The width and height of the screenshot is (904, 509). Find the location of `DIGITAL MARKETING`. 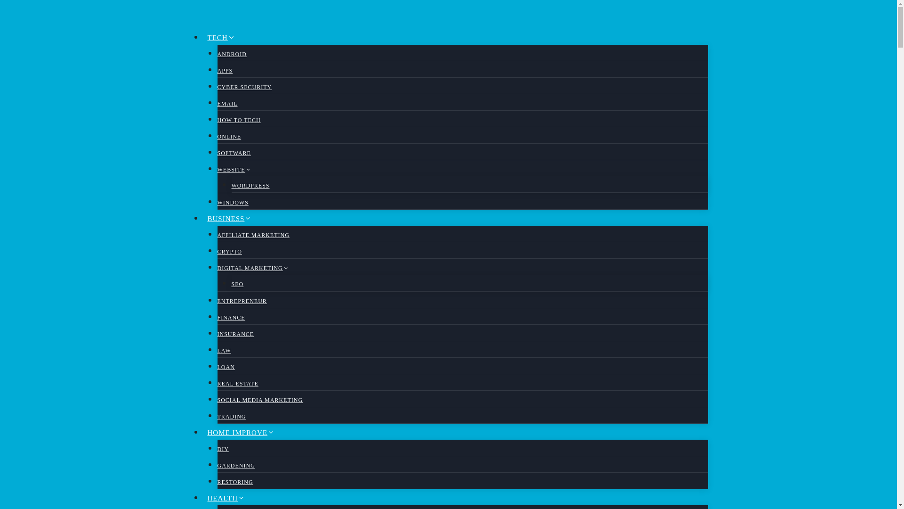

DIGITAL MARKETING is located at coordinates (253, 268).